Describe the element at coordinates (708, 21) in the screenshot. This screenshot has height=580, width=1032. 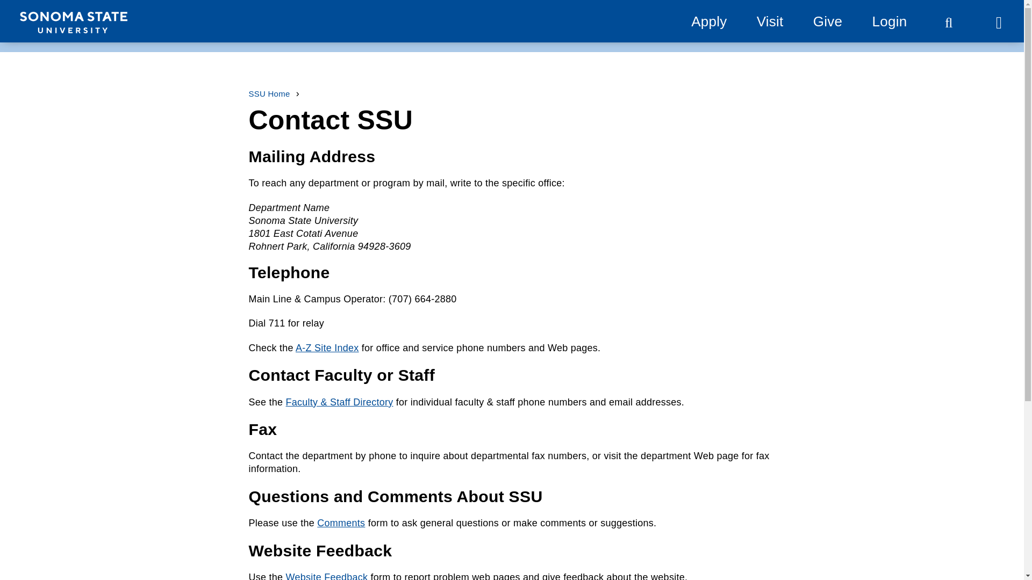
I see `Apply` at that location.